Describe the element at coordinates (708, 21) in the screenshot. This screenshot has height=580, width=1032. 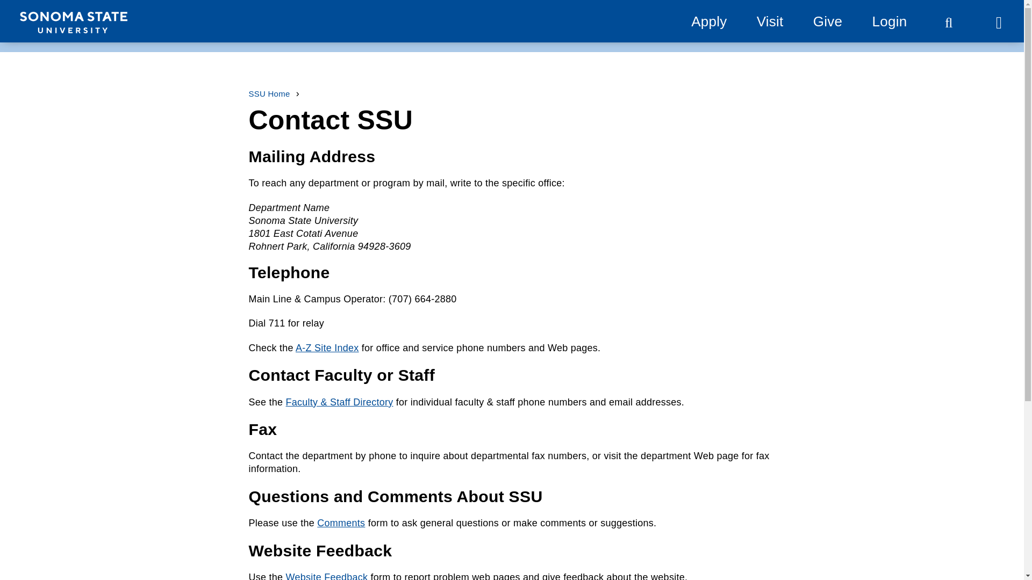
I see `Apply` at that location.